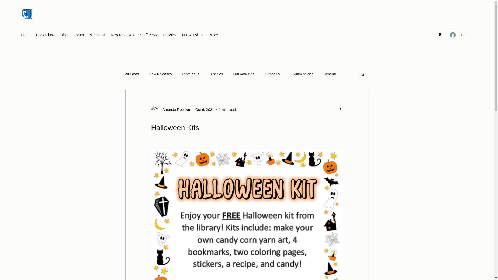 The image size is (498, 280). I want to click on Book Clubs, so click(45, 35).